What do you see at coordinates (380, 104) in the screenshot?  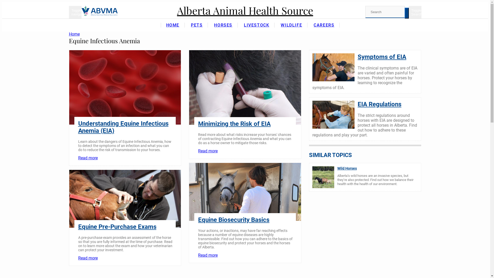 I see `EIA Regulations` at bounding box center [380, 104].